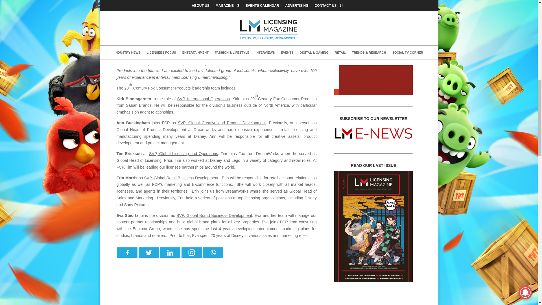 Image resolution: width=542 pixels, height=305 pixels. What do you see at coordinates (191, 252) in the screenshot?
I see `Instagram` at bounding box center [191, 252].